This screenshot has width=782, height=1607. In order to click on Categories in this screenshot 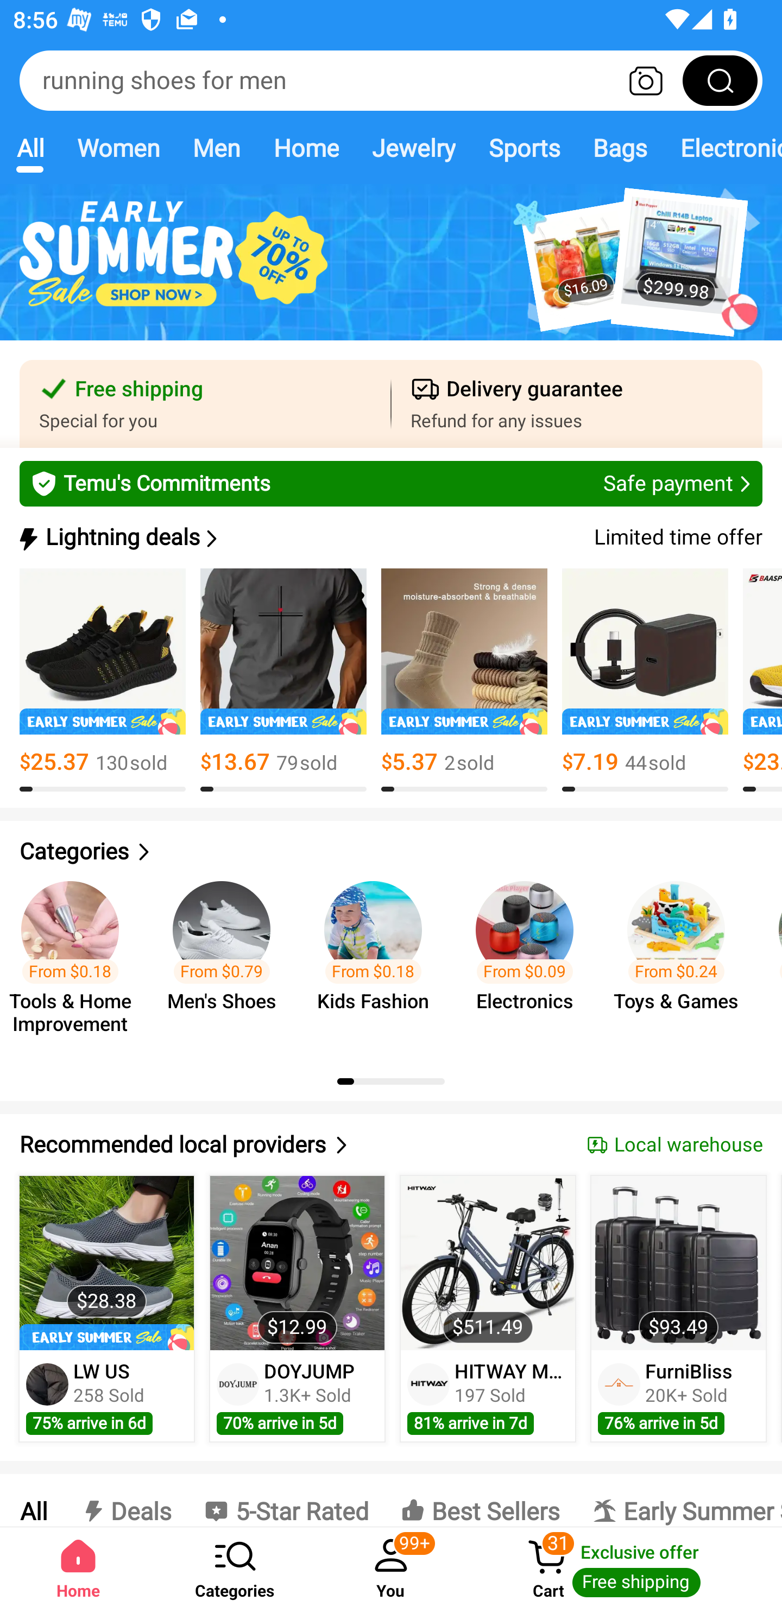, I will do `click(391, 851)`.